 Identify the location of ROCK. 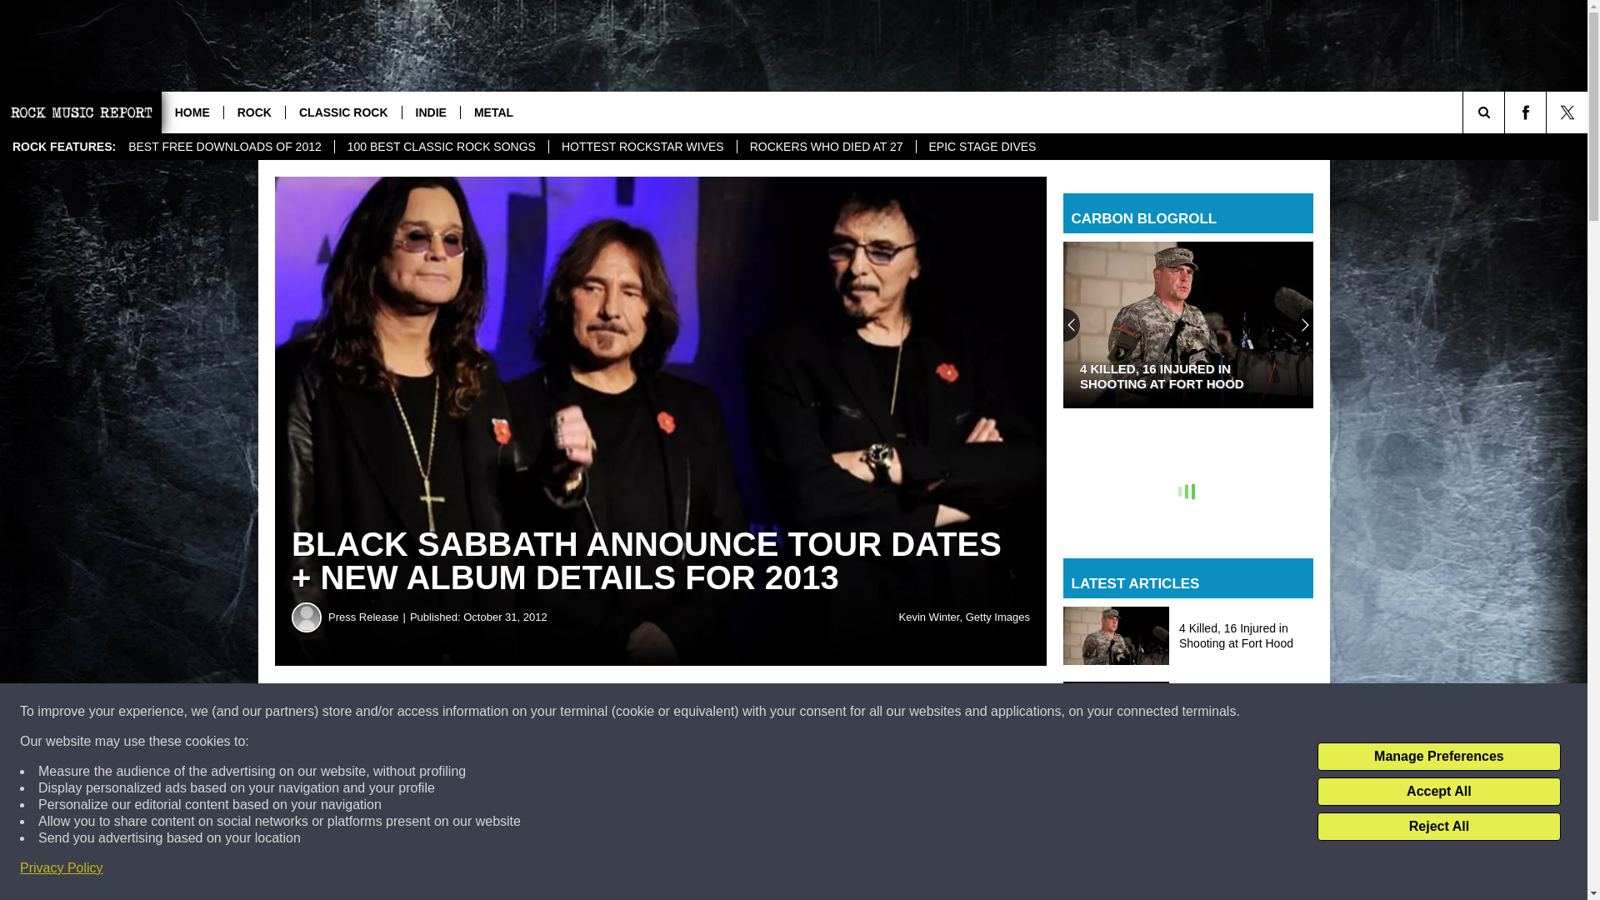
(253, 112).